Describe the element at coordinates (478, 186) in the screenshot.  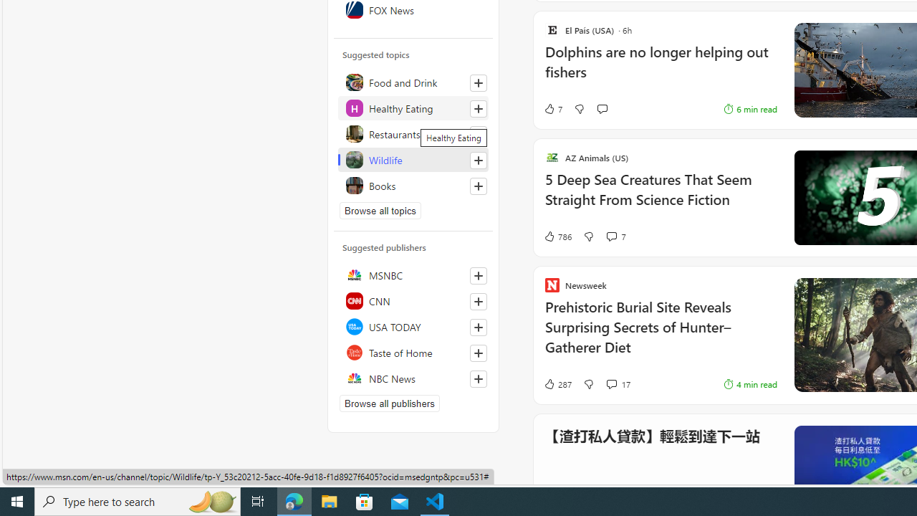
I see `Follow this topic` at that location.